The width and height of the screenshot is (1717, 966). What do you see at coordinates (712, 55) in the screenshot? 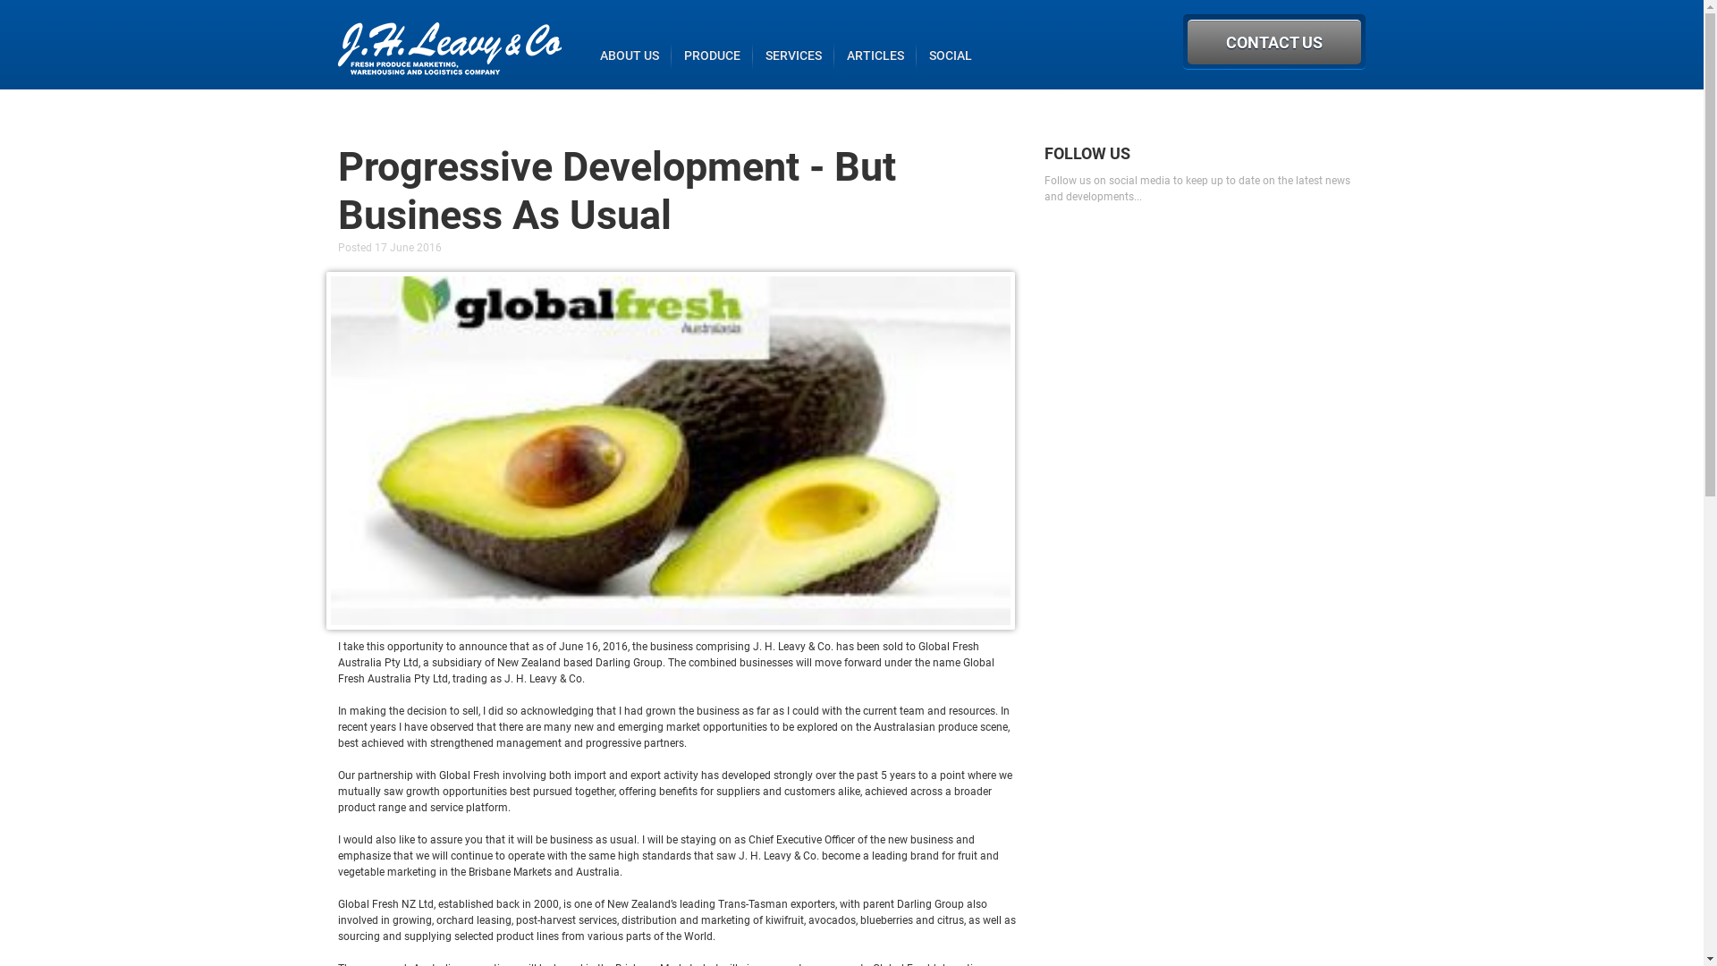
I see `PRODUCE` at bounding box center [712, 55].